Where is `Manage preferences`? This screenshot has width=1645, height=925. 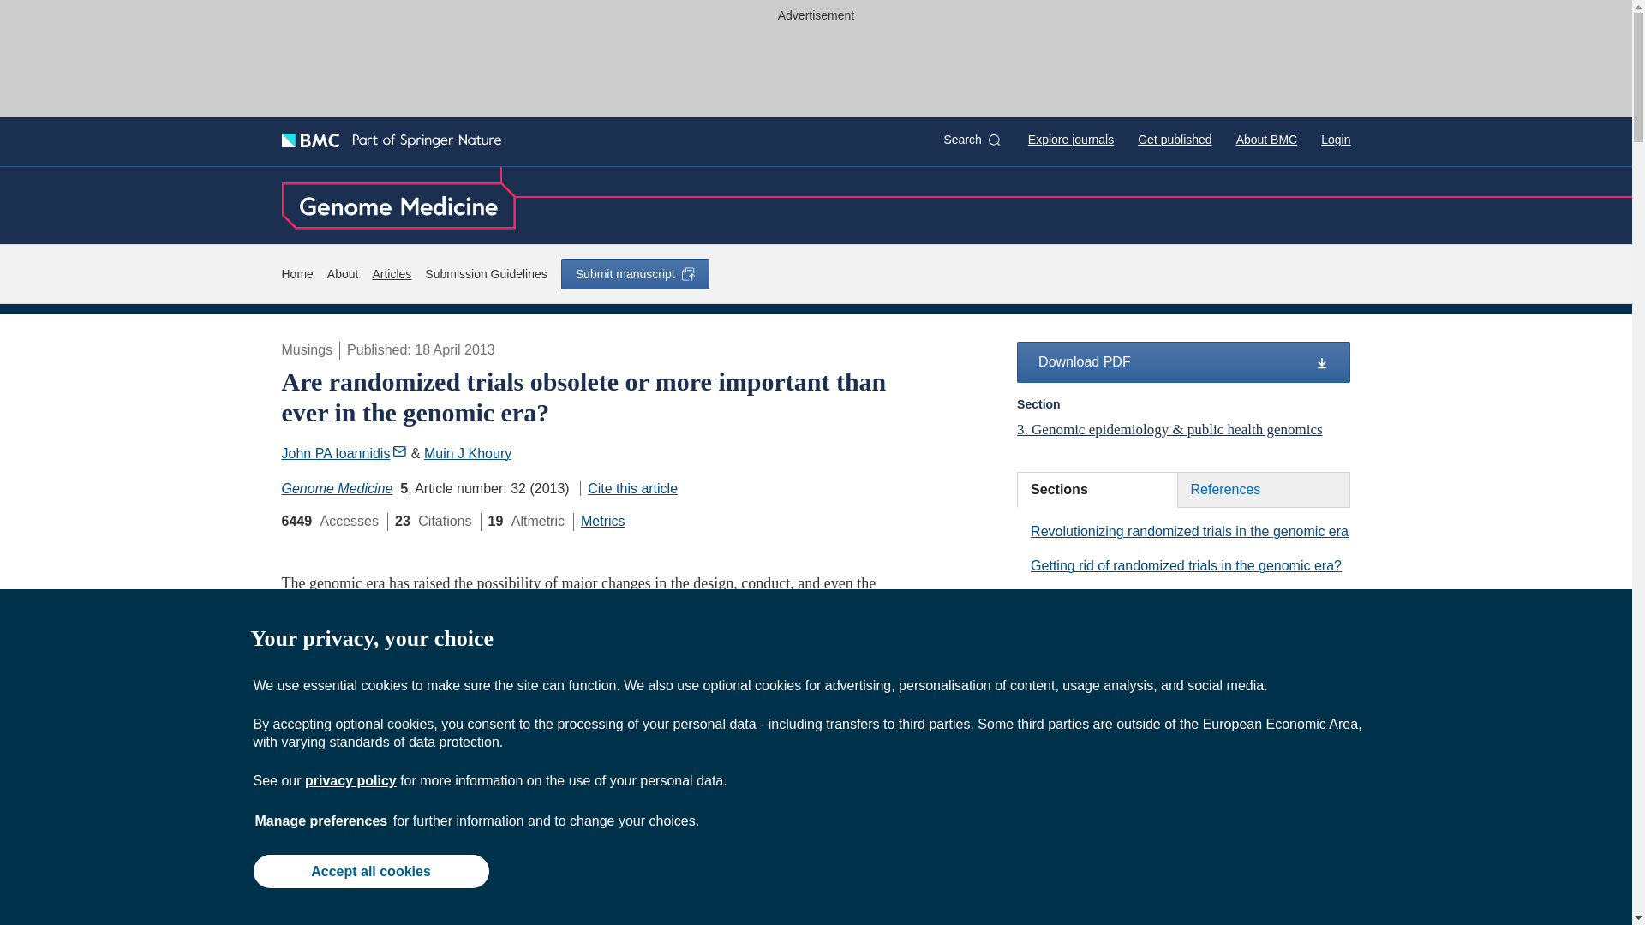 Manage preferences is located at coordinates (321, 821).